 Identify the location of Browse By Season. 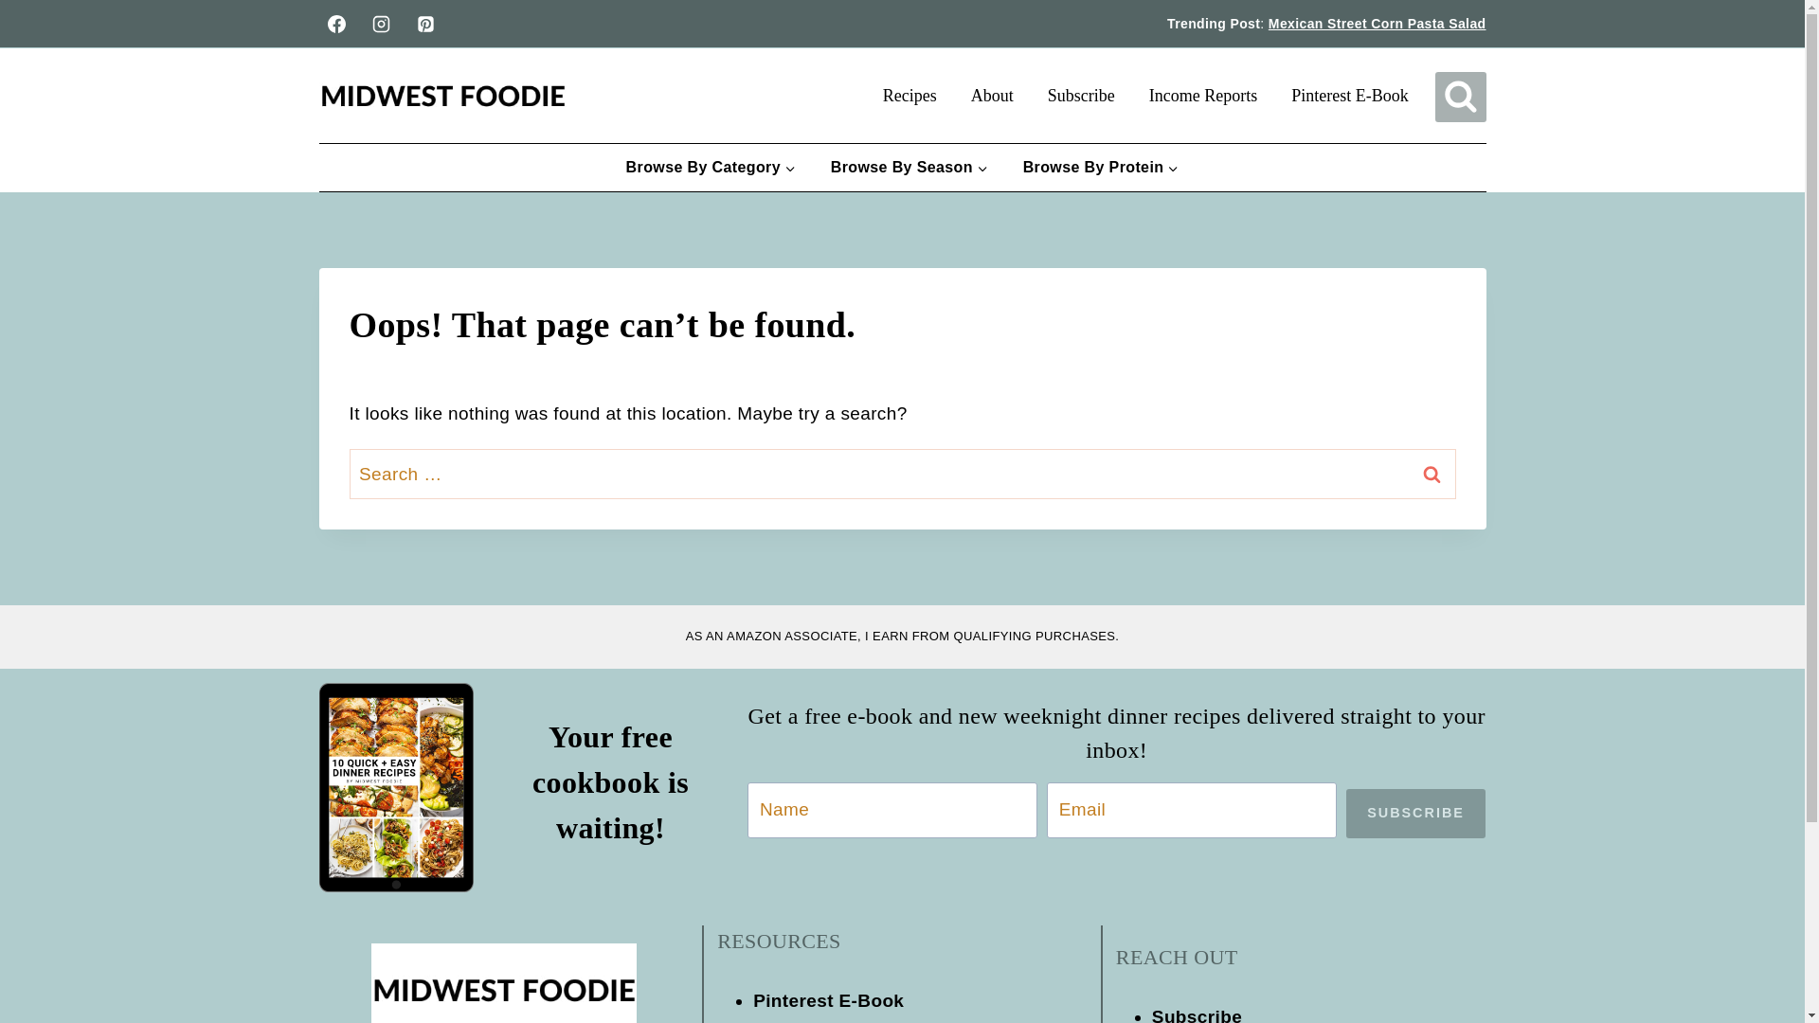
(909, 167).